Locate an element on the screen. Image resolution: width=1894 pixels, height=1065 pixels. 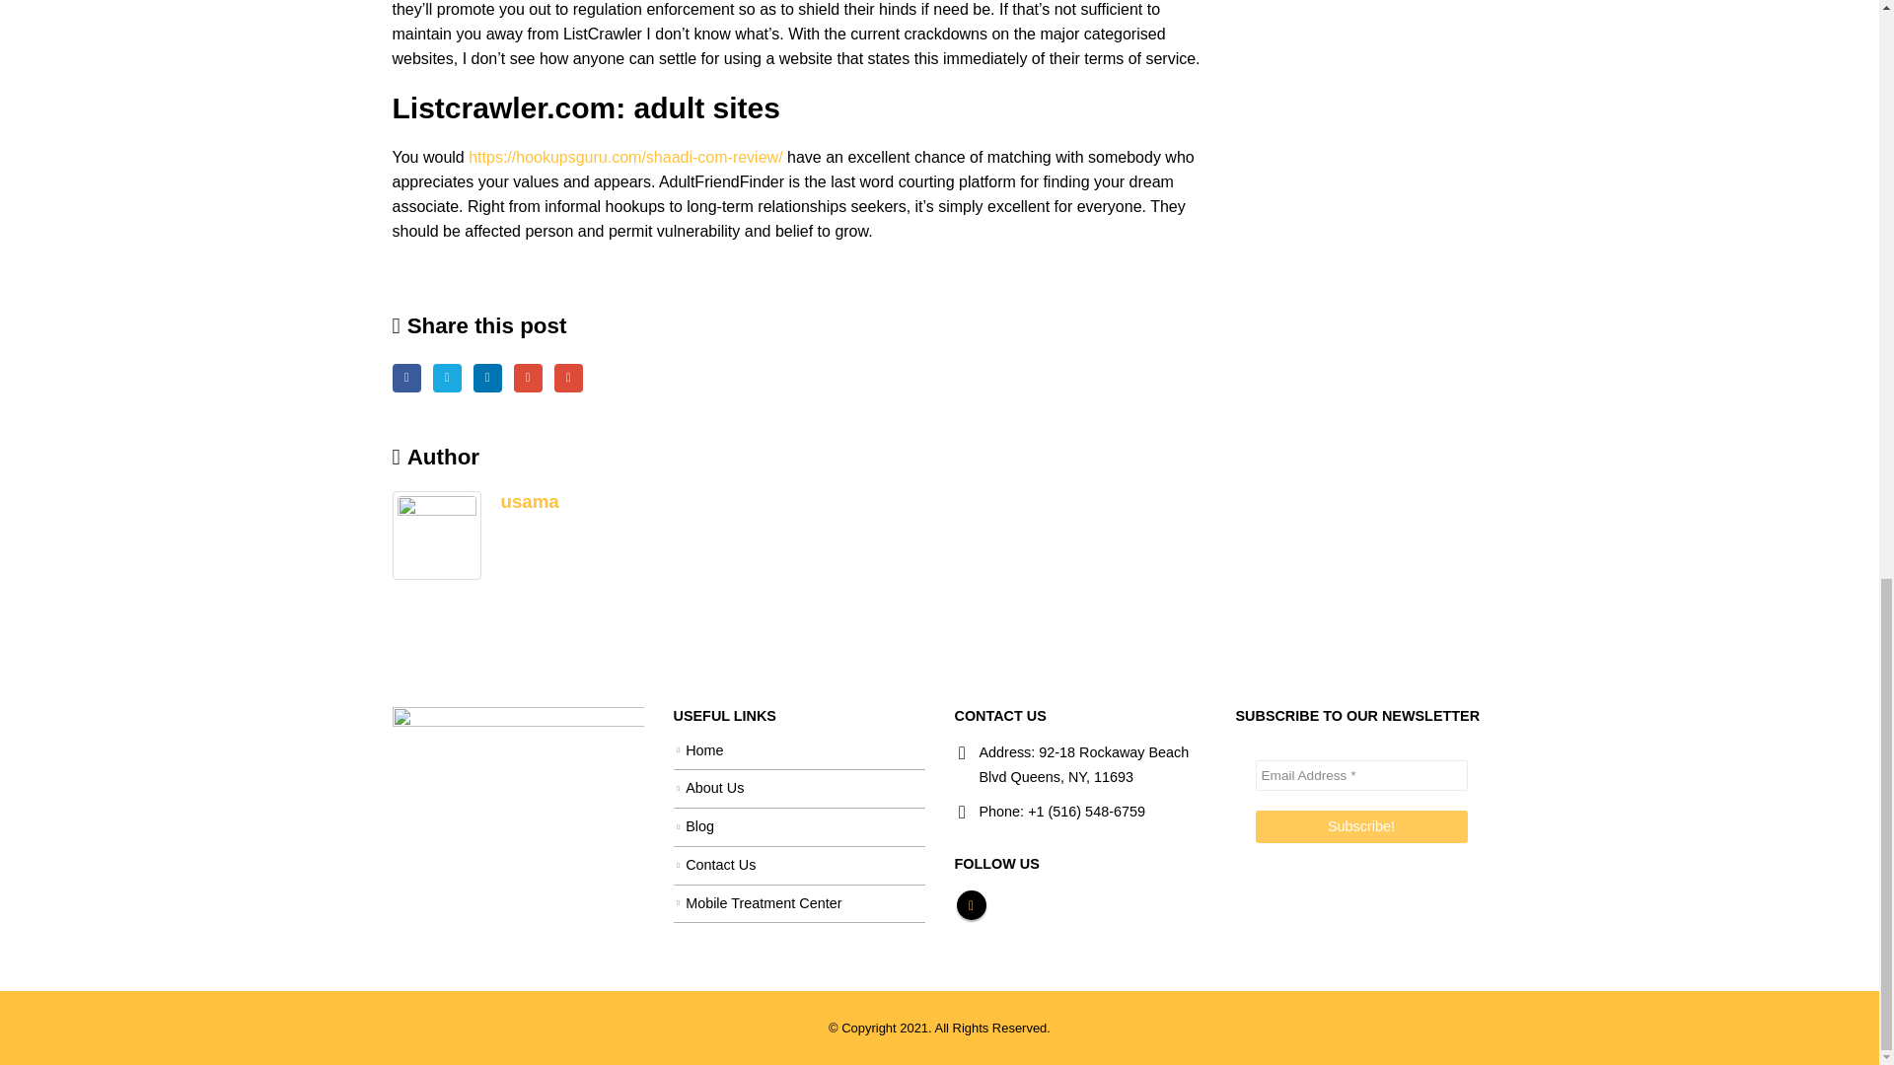
Subscribe! is located at coordinates (1359, 826).